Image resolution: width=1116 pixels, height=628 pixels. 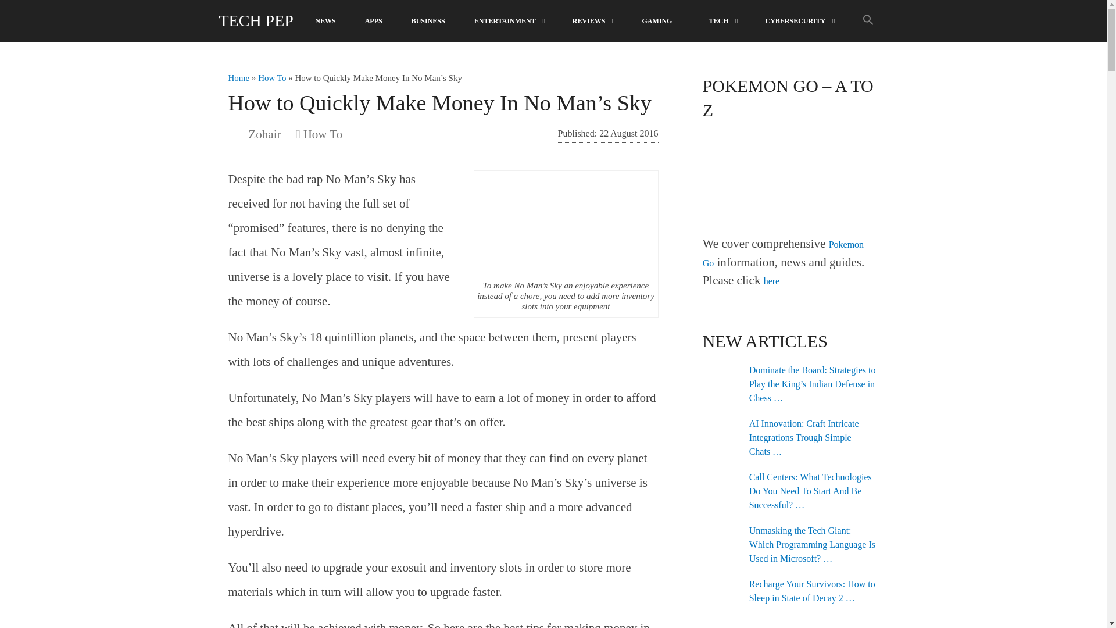 What do you see at coordinates (722, 21) in the screenshot?
I see `TECH` at bounding box center [722, 21].